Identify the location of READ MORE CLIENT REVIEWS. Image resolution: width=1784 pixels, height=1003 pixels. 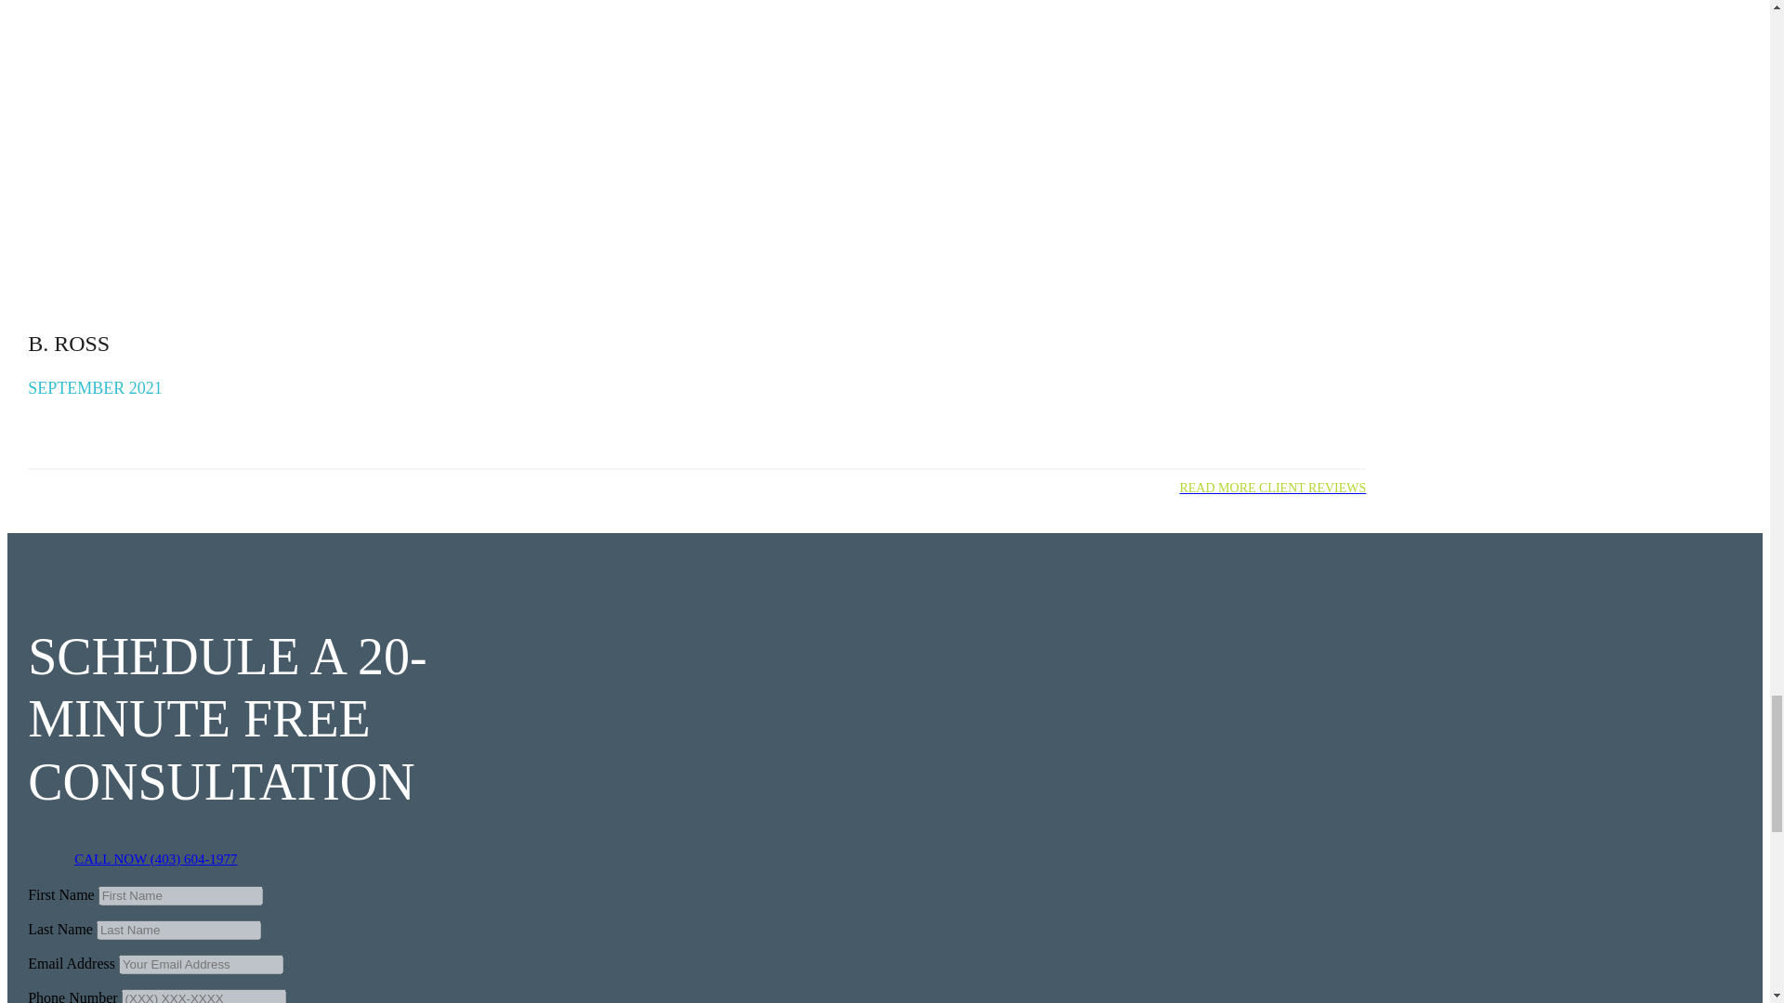
(1273, 488).